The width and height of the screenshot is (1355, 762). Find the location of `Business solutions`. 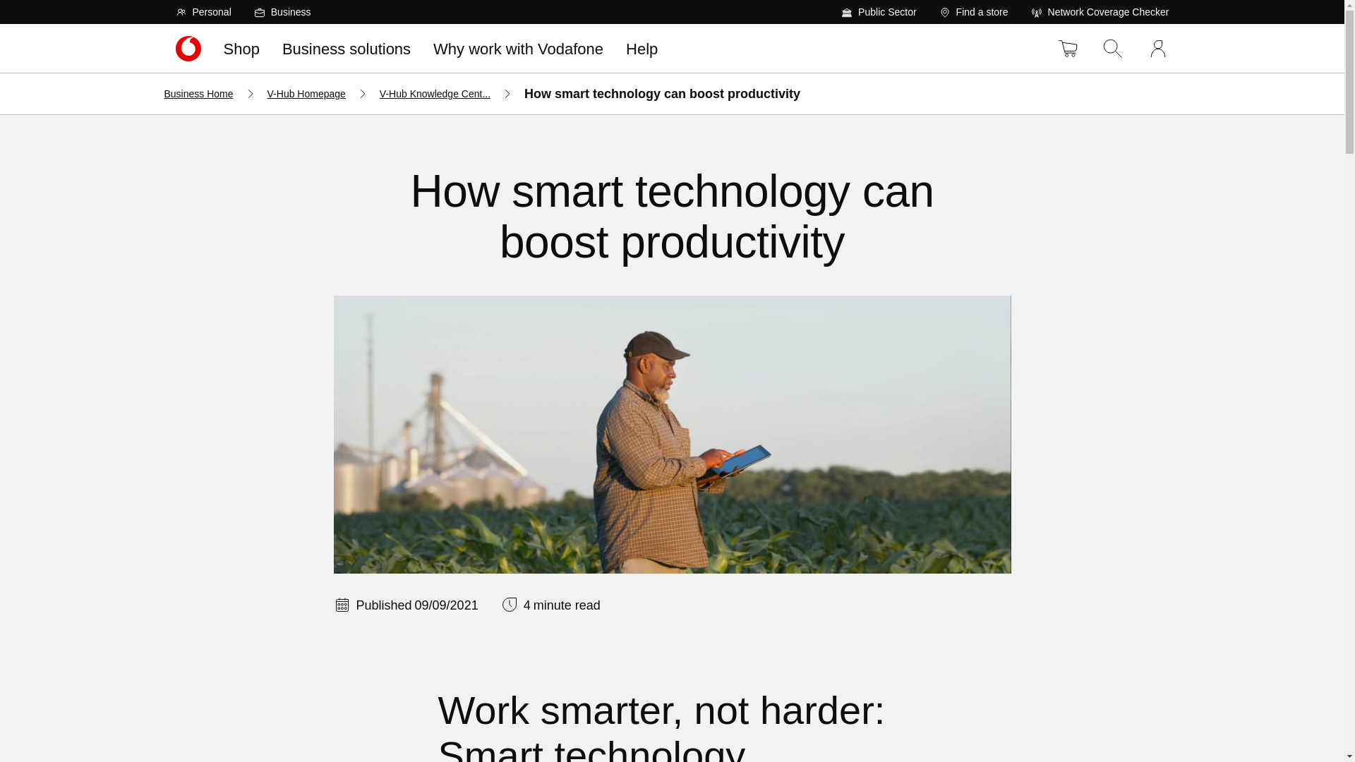

Business solutions is located at coordinates (346, 48).